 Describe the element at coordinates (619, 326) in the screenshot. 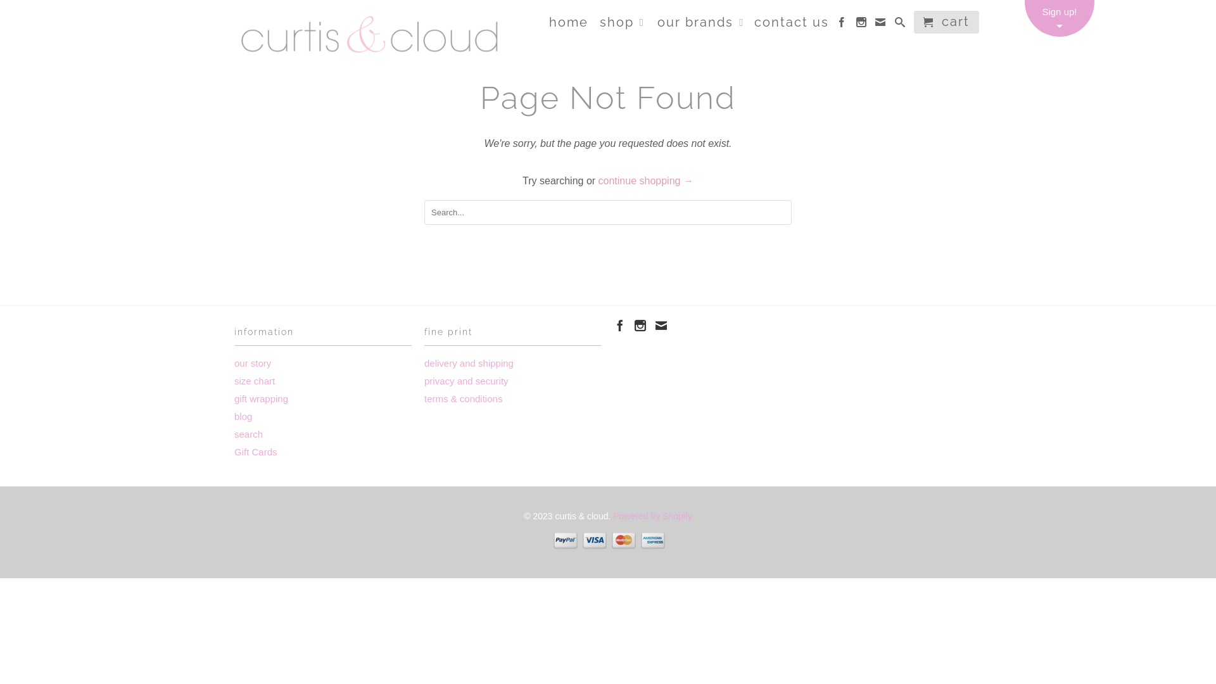

I see `curtis & cloud on Facebook` at that location.